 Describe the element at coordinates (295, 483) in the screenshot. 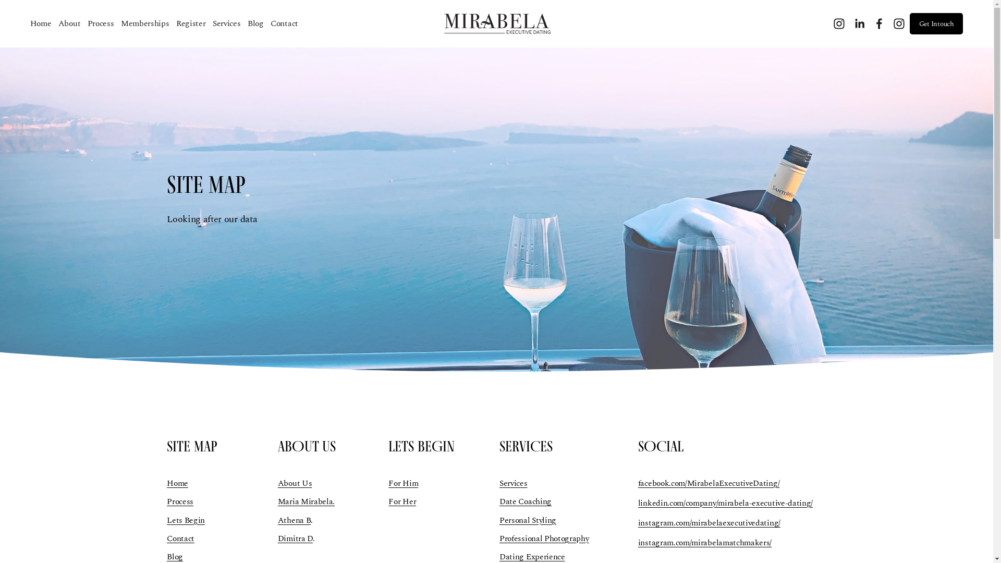

I see `About Us` at that location.